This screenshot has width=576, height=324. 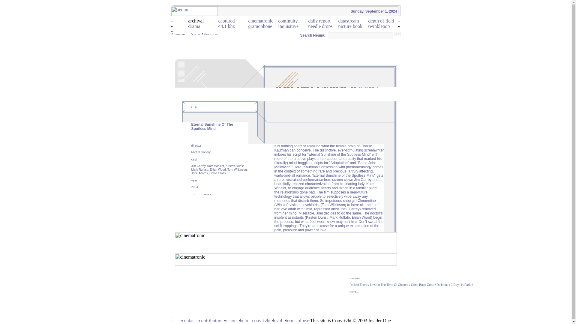 I want to click on Love In The Time Of Cholera, so click(x=389, y=284).